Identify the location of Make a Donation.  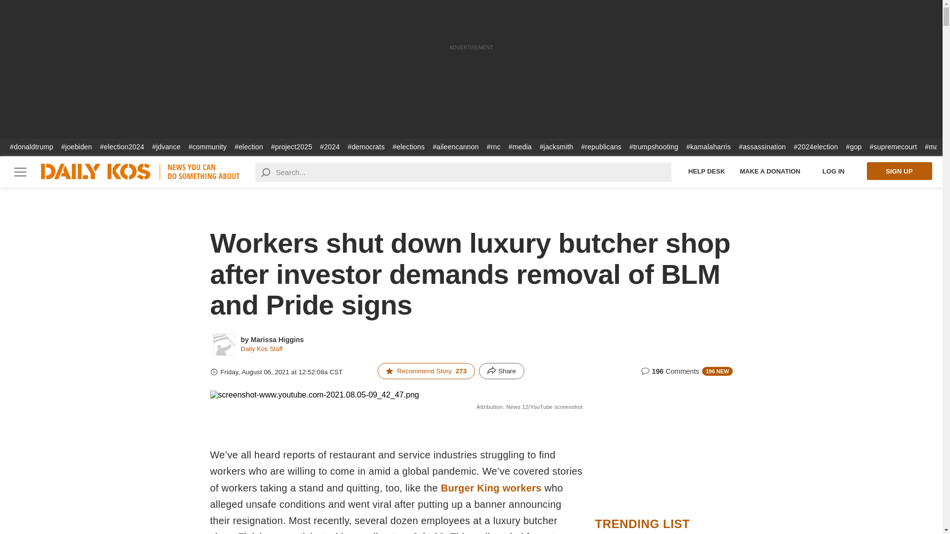
(770, 171).